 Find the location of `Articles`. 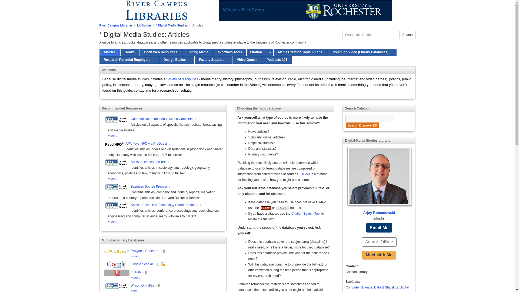

Articles is located at coordinates (257, 52).